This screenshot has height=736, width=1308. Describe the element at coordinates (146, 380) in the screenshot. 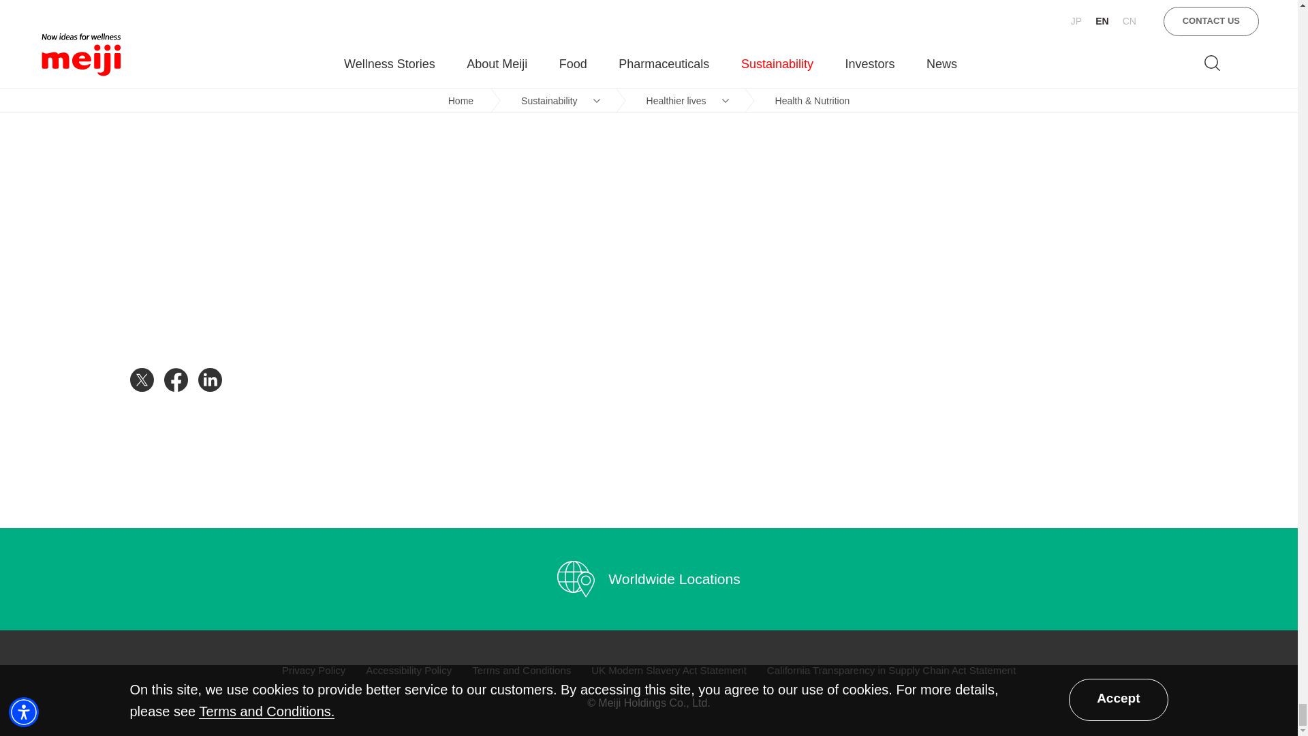

I see `Twitter` at that location.